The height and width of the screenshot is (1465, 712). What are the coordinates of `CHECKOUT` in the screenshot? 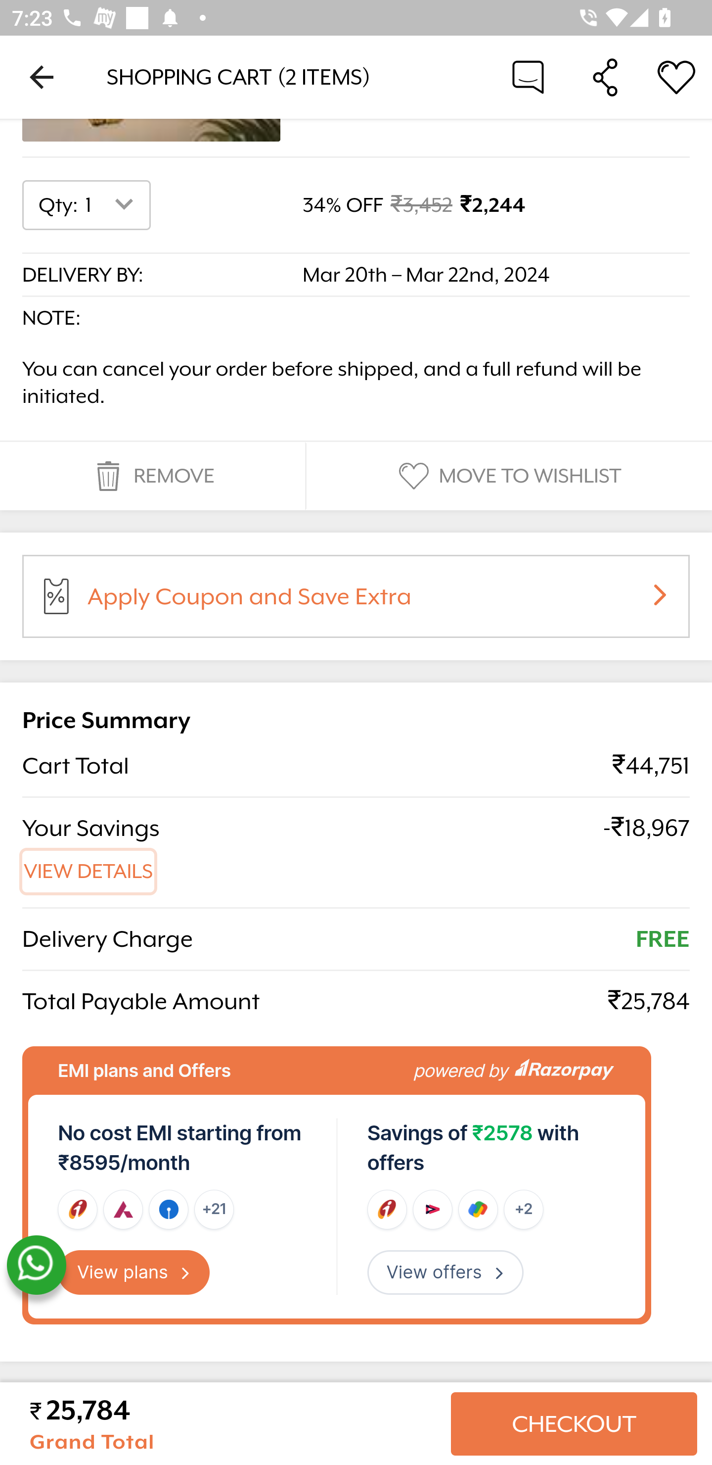 It's located at (574, 1424).